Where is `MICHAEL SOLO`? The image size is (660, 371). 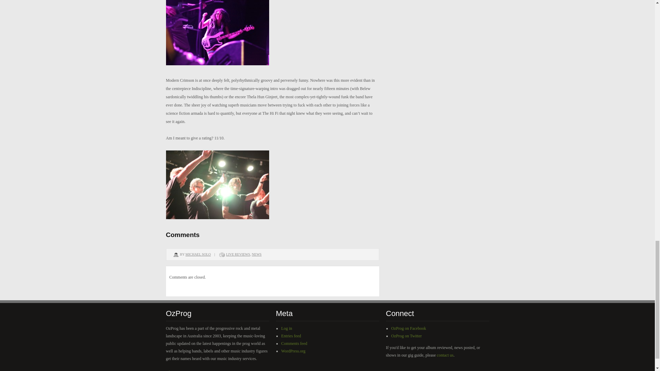 MICHAEL SOLO is located at coordinates (198, 254).